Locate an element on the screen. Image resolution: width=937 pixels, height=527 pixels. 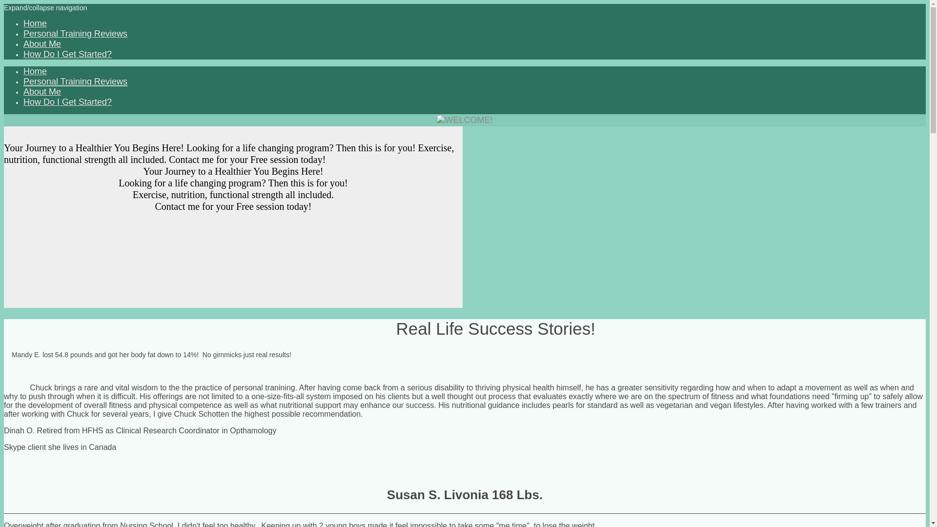
Home is located at coordinates (35, 23).